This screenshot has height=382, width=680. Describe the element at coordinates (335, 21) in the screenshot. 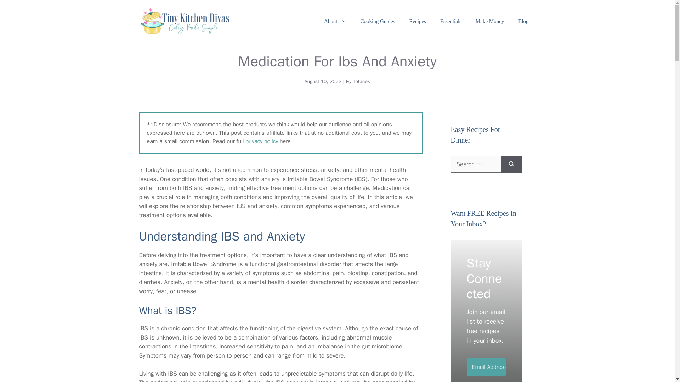

I see `About` at that location.